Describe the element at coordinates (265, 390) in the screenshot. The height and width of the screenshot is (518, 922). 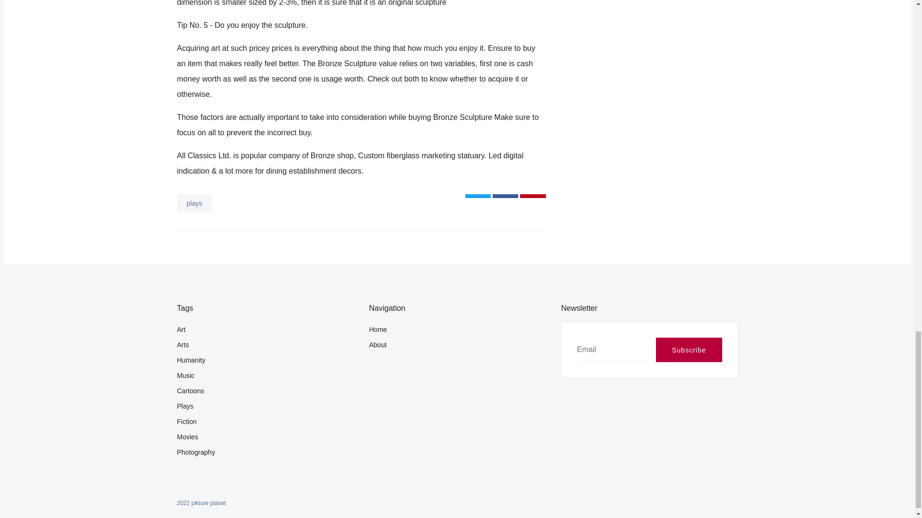
I see `Cartoons` at that location.